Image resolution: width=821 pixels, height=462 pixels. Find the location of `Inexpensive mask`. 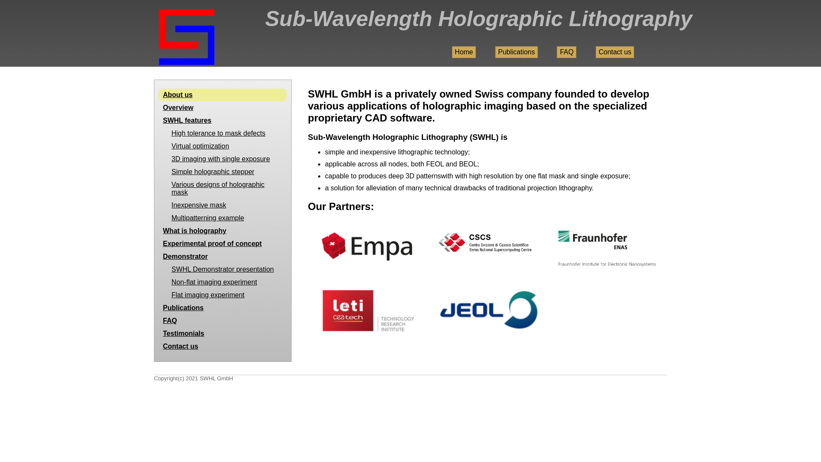

Inexpensive mask is located at coordinates (223, 205).